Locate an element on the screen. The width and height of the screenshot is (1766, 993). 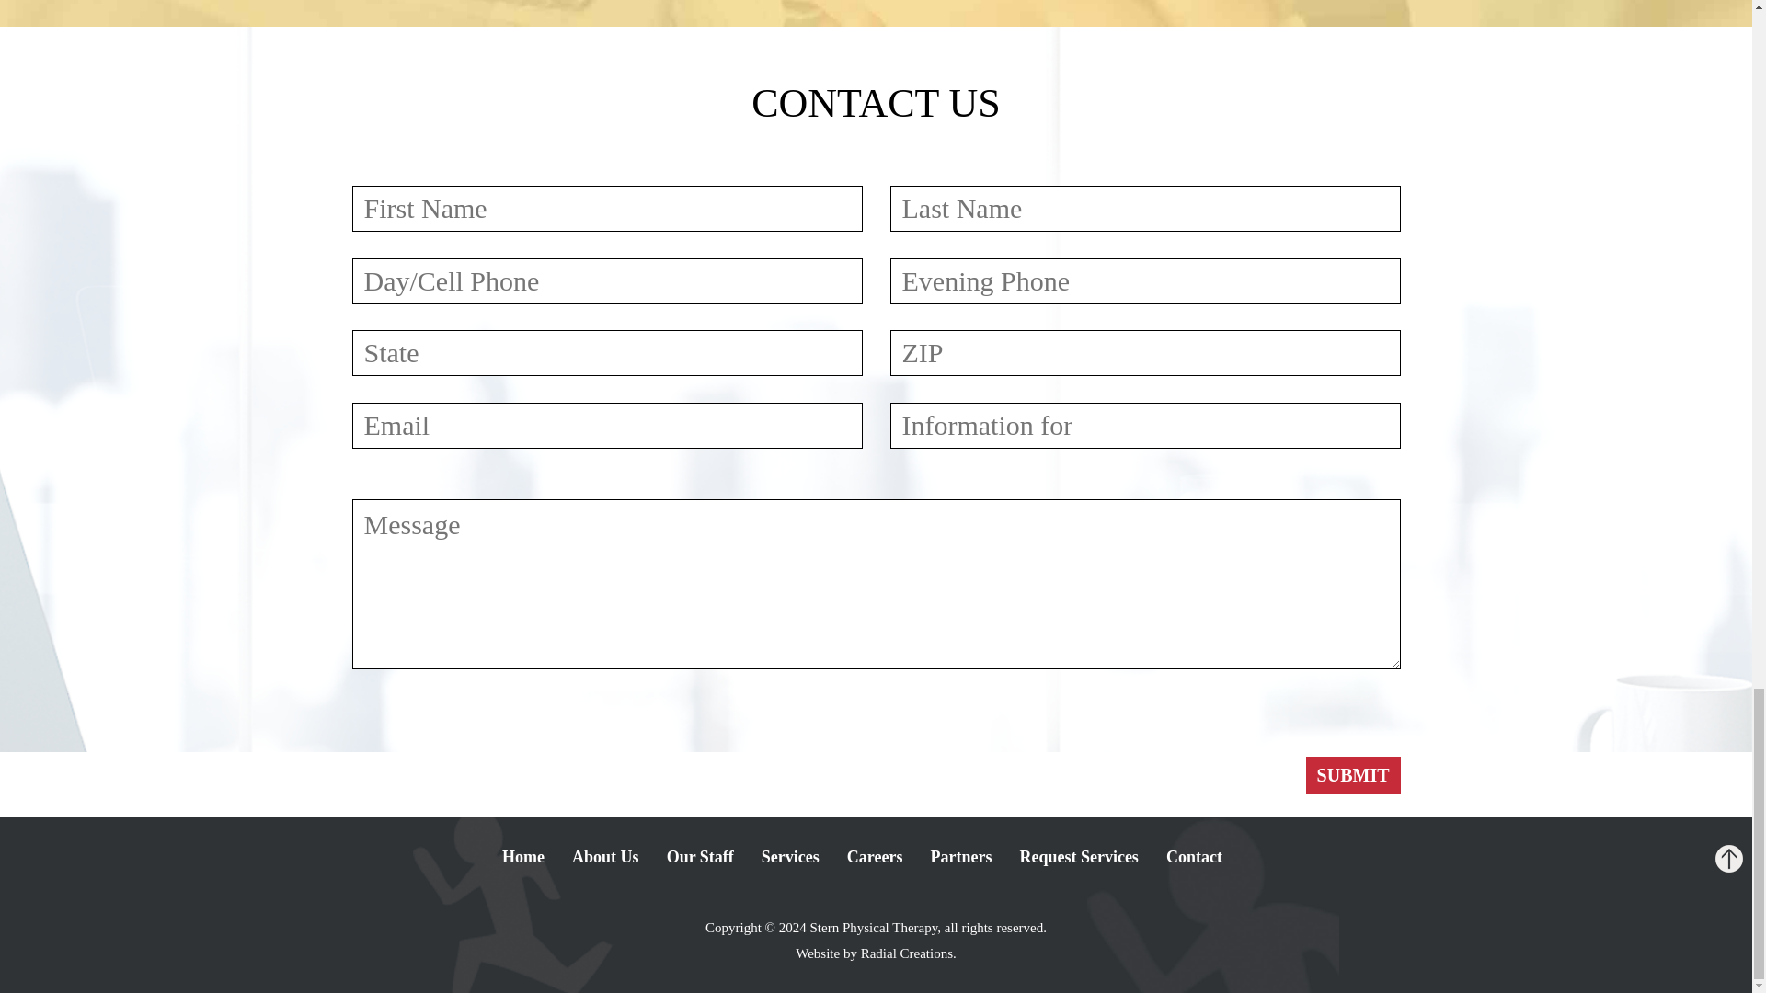
Partners is located at coordinates (960, 857).